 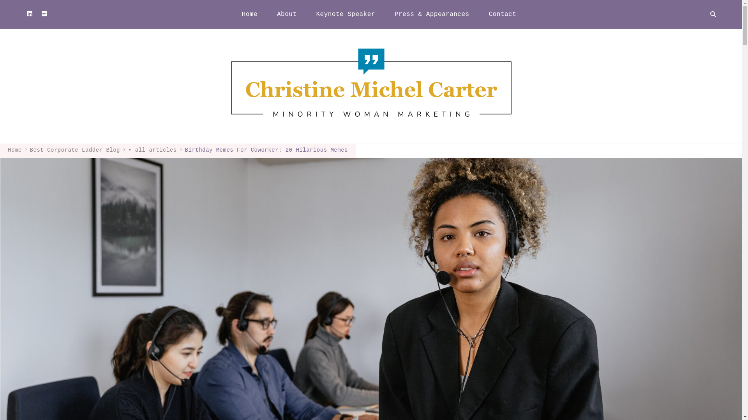 What do you see at coordinates (503, 14) in the screenshot?
I see `Contact` at bounding box center [503, 14].